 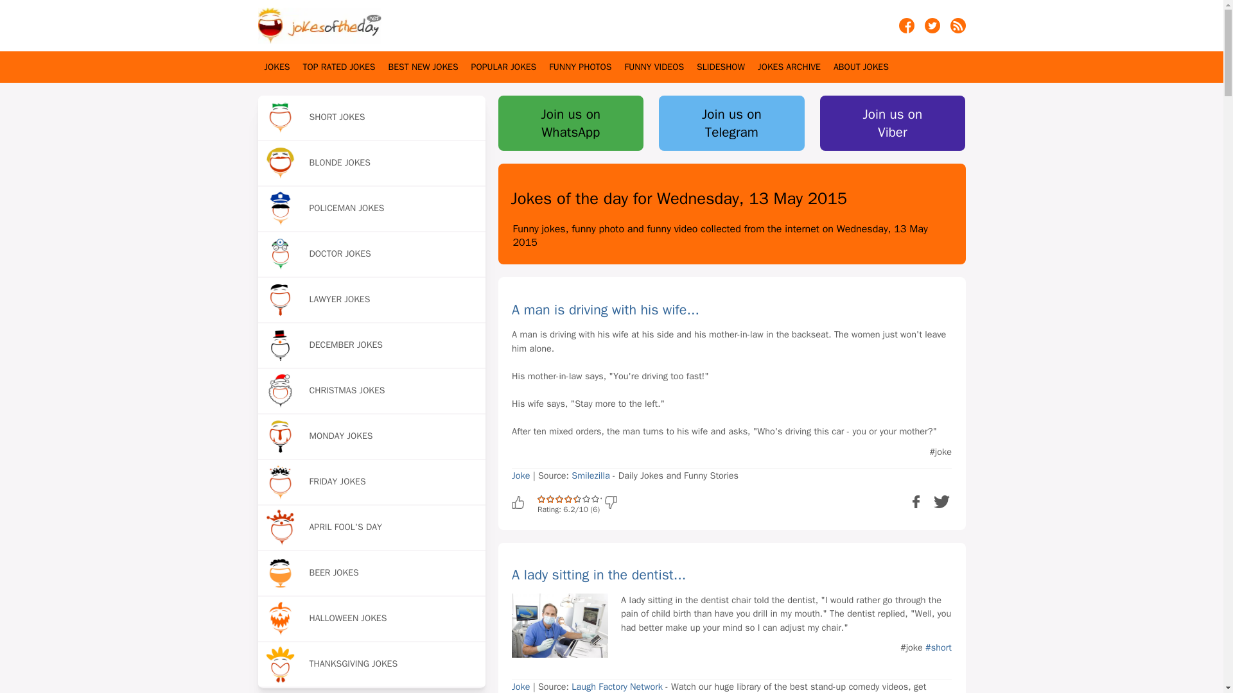 What do you see at coordinates (339, 67) in the screenshot?
I see `TOP RATED JOKES` at bounding box center [339, 67].